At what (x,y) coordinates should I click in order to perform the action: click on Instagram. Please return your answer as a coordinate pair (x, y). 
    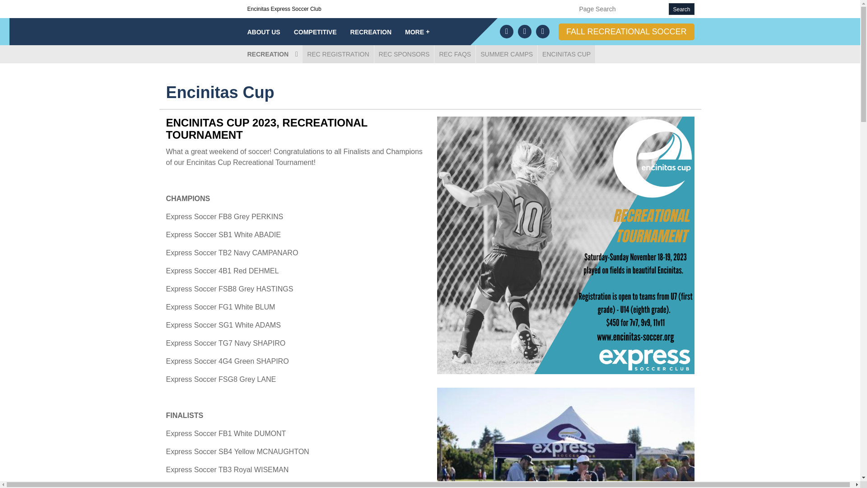
    Looking at the image, I should click on (524, 32).